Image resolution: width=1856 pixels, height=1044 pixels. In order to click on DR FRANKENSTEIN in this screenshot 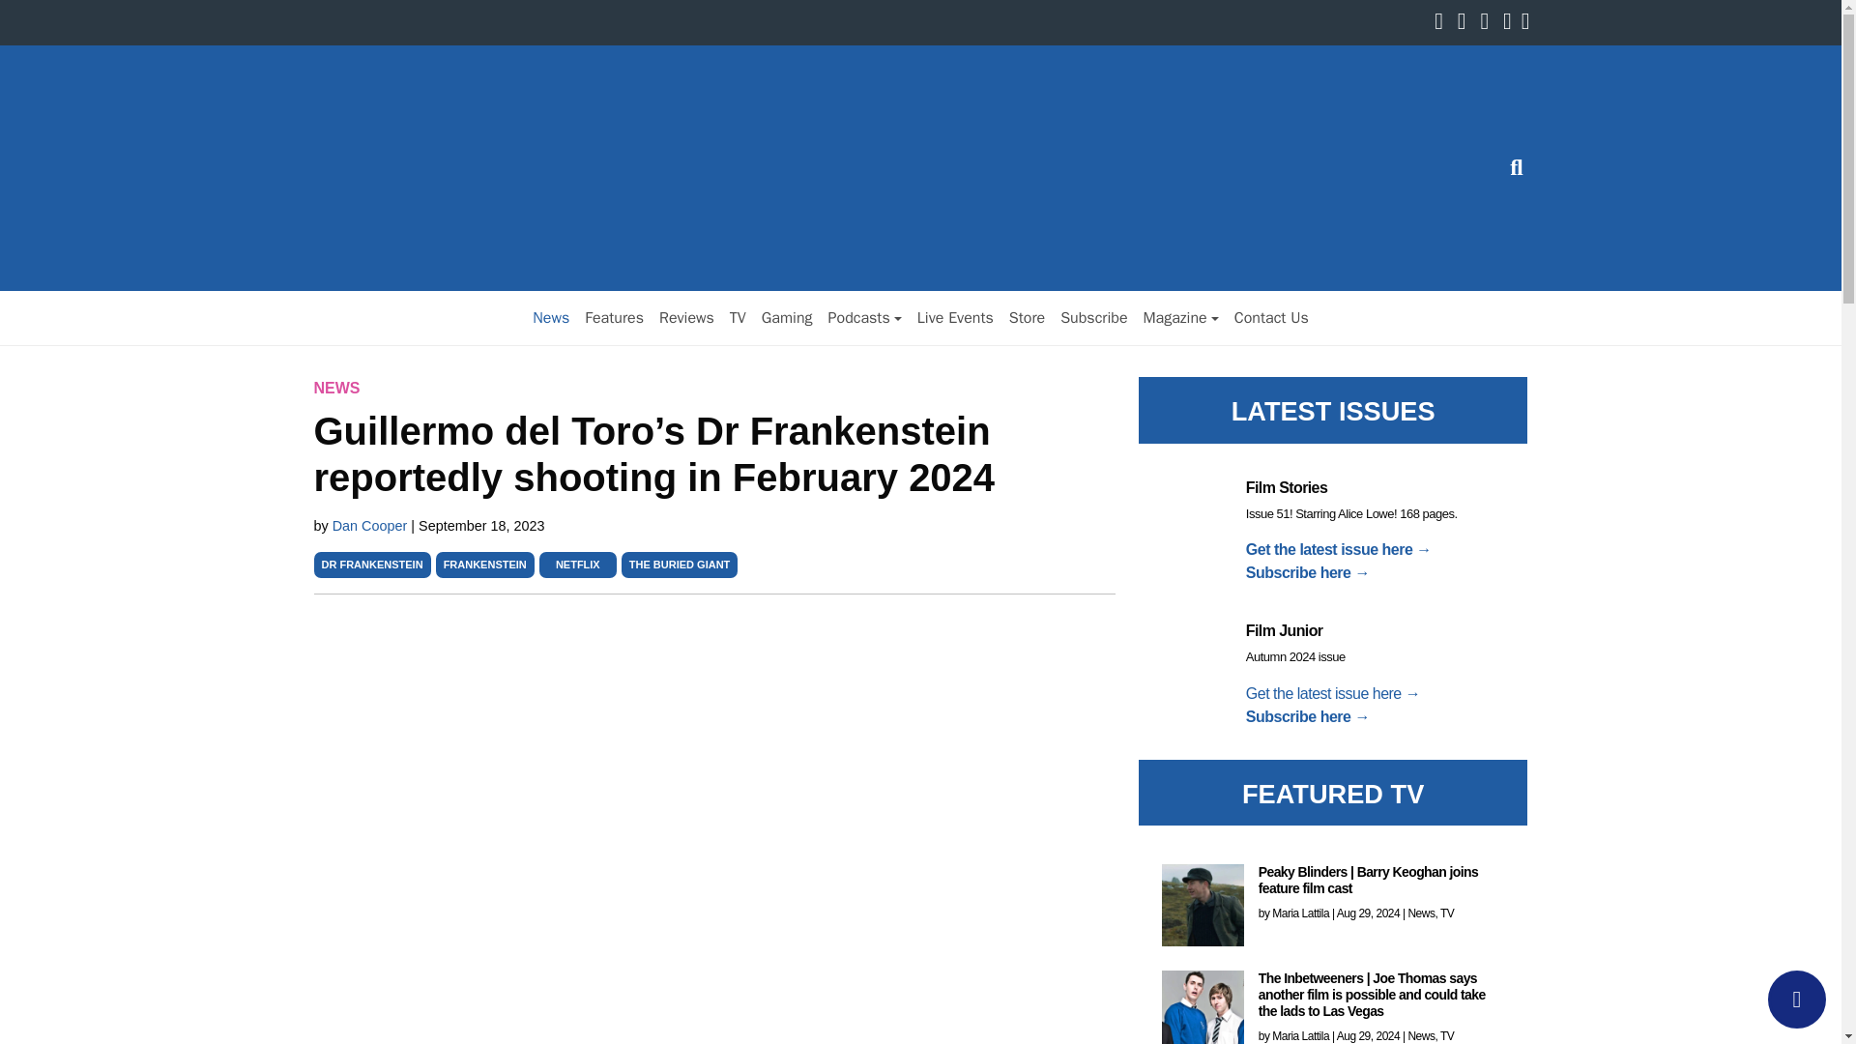, I will do `click(371, 564)`.